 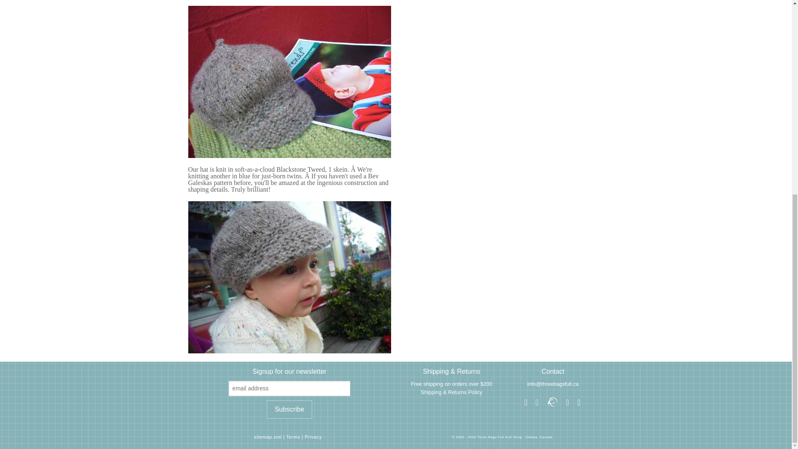 I want to click on Kyle's Kap1, so click(x=289, y=82).